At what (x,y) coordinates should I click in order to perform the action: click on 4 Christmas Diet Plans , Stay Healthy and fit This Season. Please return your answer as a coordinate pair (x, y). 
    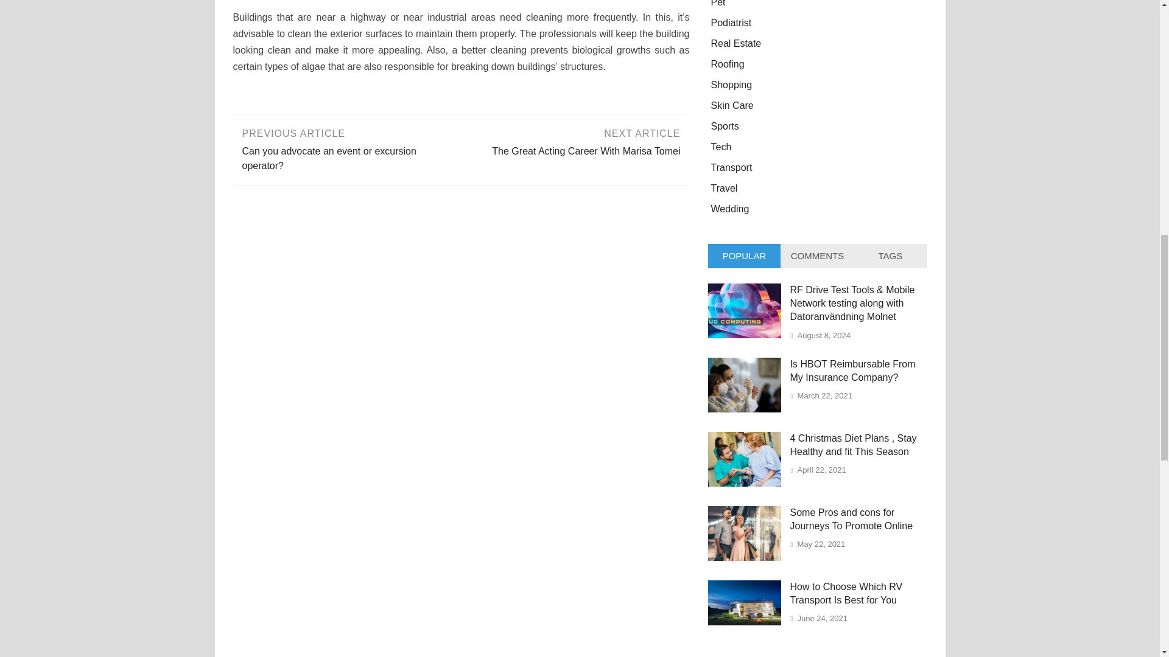
    Looking at the image, I should click on (575, 141).